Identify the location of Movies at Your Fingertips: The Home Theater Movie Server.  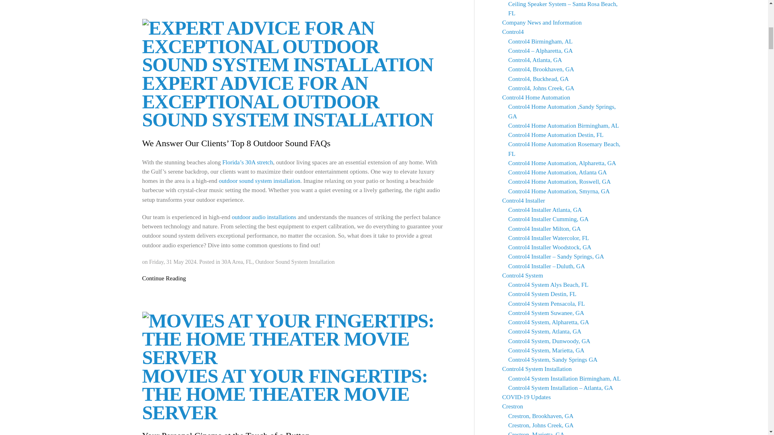
(293, 339).